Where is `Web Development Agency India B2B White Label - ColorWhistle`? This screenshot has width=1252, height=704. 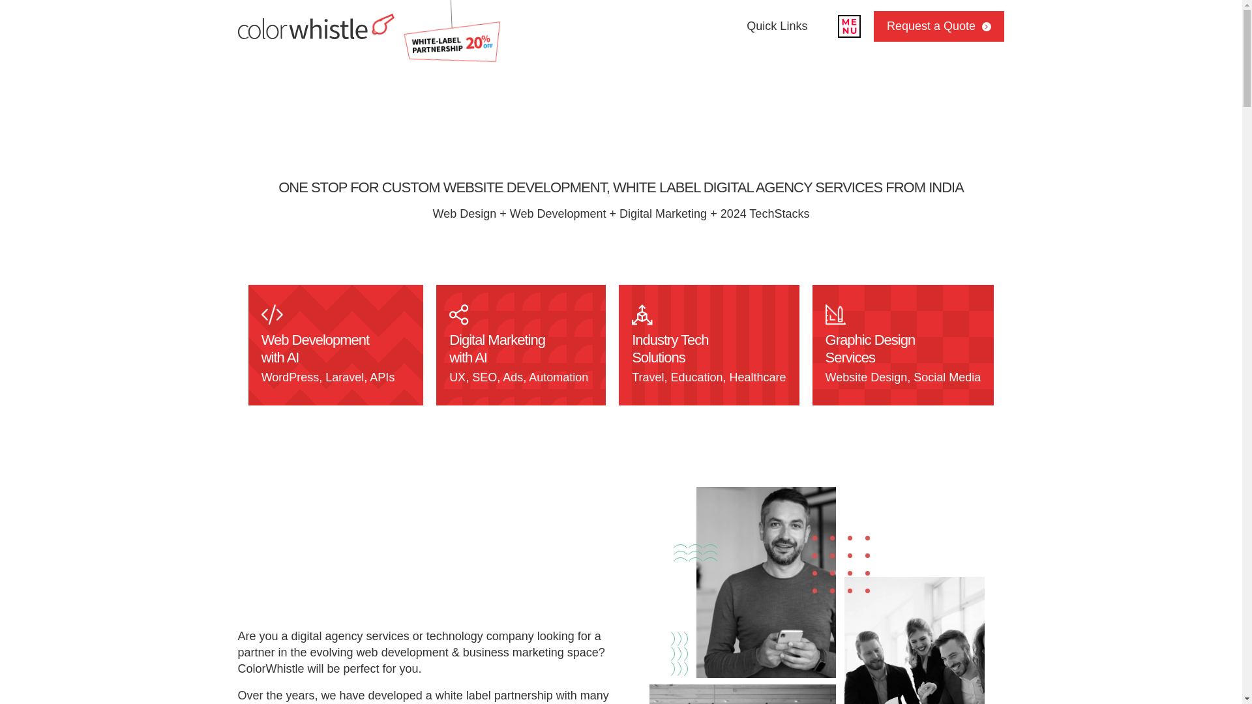
Web Development Agency India B2B White Label - ColorWhistle is located at coordinates (816, 596).